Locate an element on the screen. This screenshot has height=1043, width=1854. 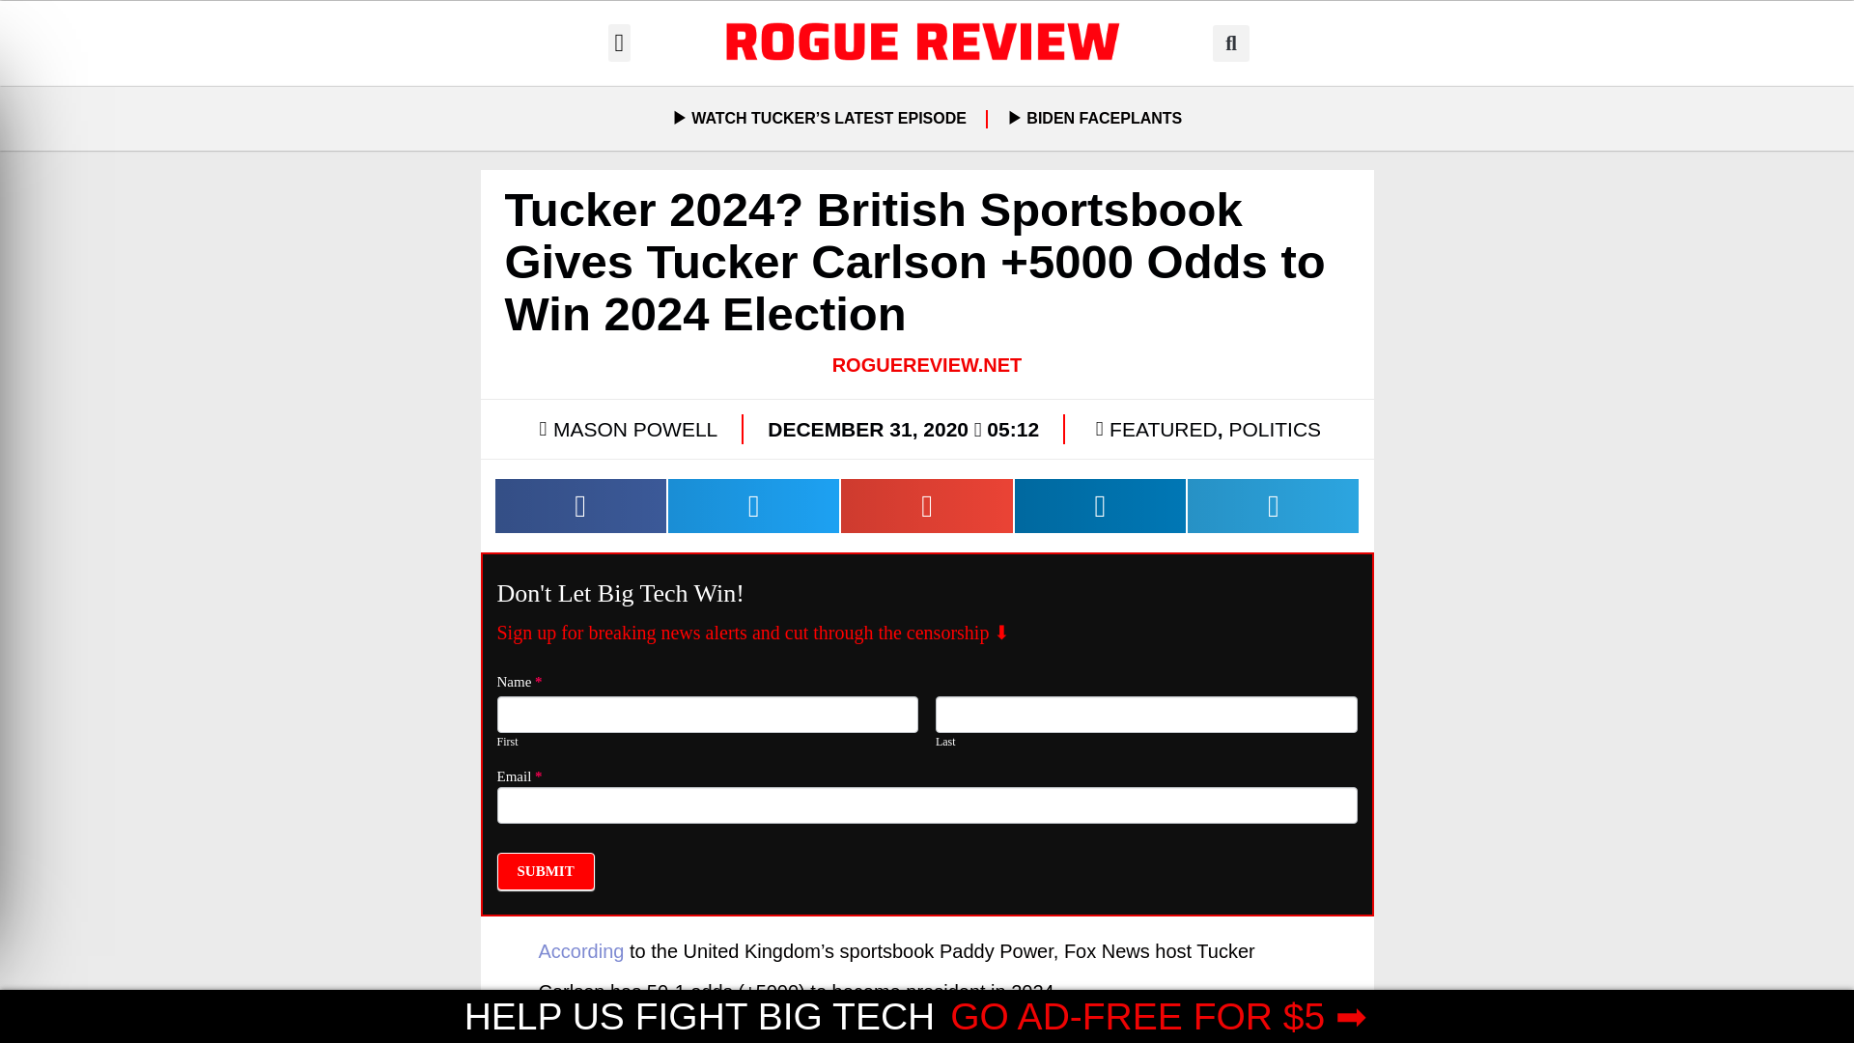
According is located at coordinates (581, 950).